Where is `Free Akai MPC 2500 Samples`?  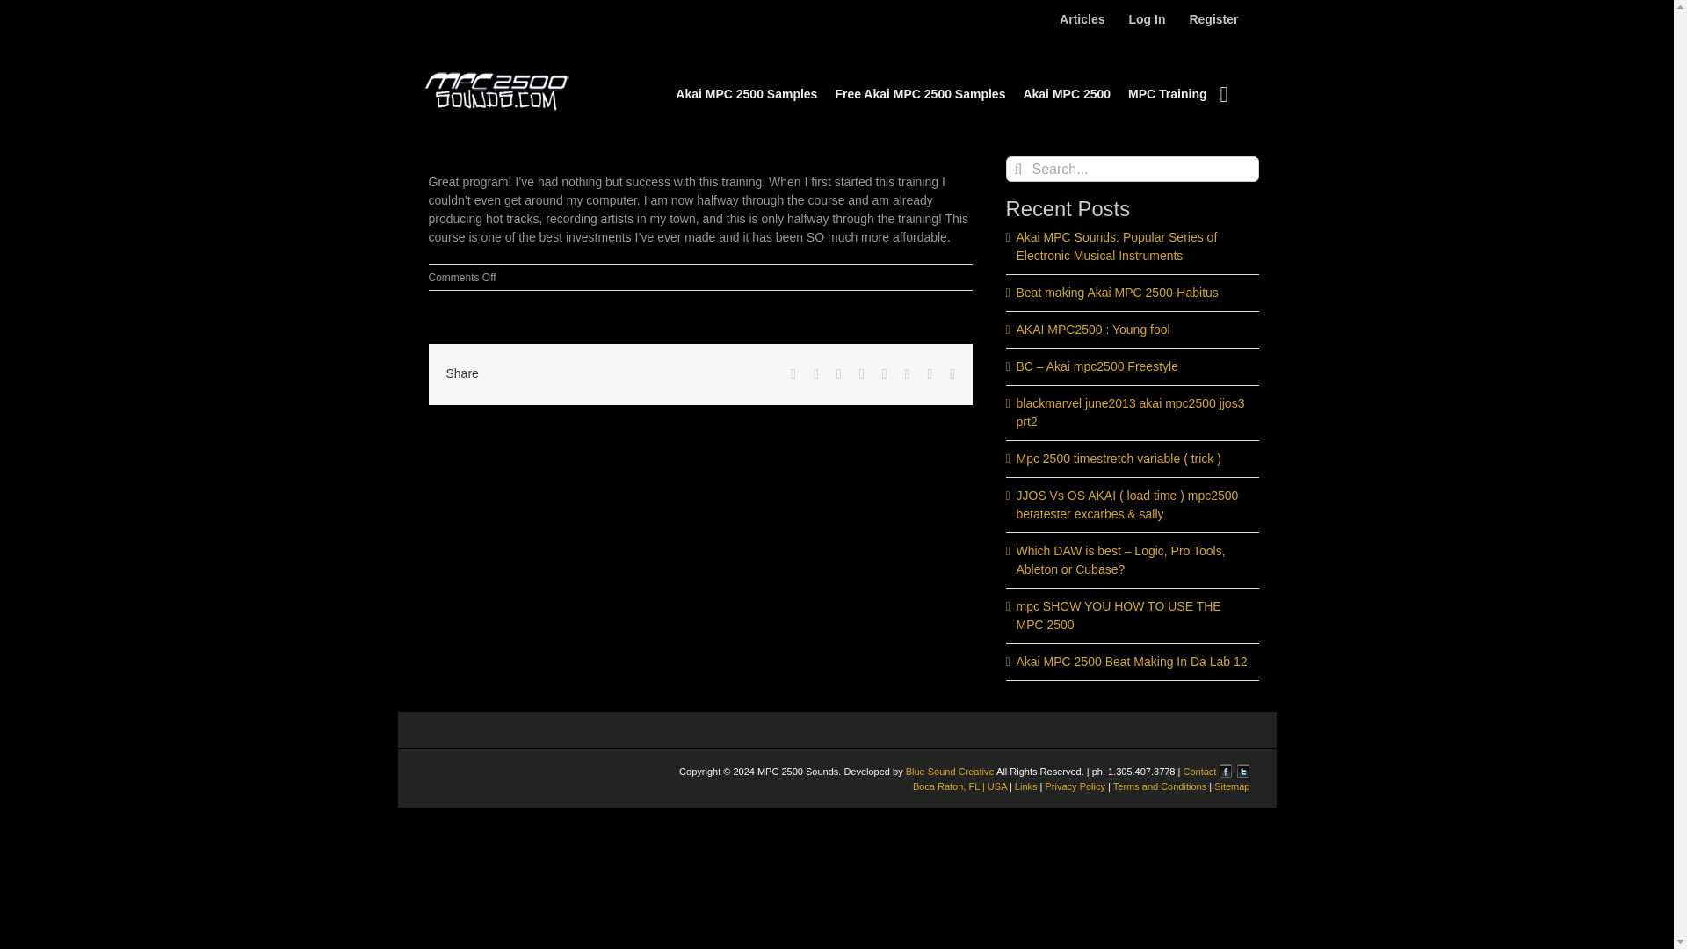
Free Akai MPC 2500 Samples is located at coordinates (920, 93).